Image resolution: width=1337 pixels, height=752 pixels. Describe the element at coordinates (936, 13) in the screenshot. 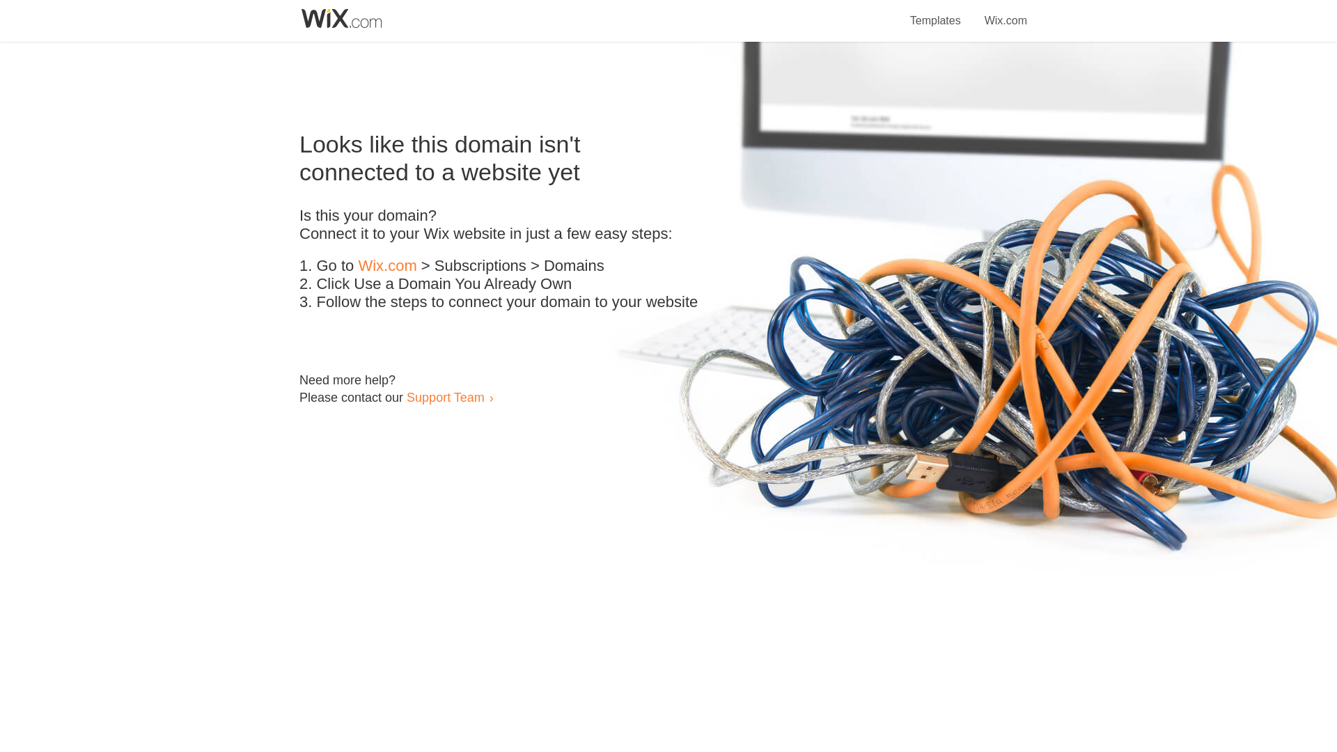

I see `Templates` at that location.